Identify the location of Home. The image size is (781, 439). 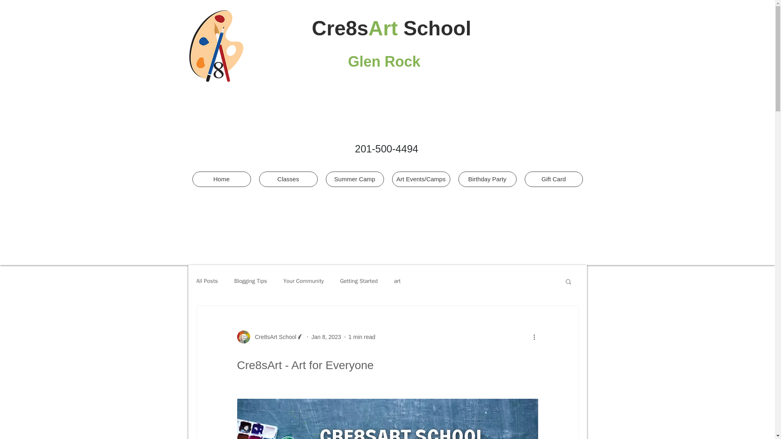
(221, 179).